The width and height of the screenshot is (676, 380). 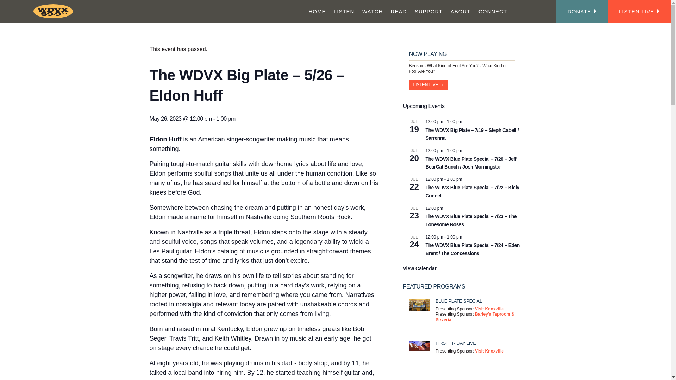 What do you see at coordinates (429, 11) in the screenshot?
I see `SUPPORT` at bounding box center [429, 11].